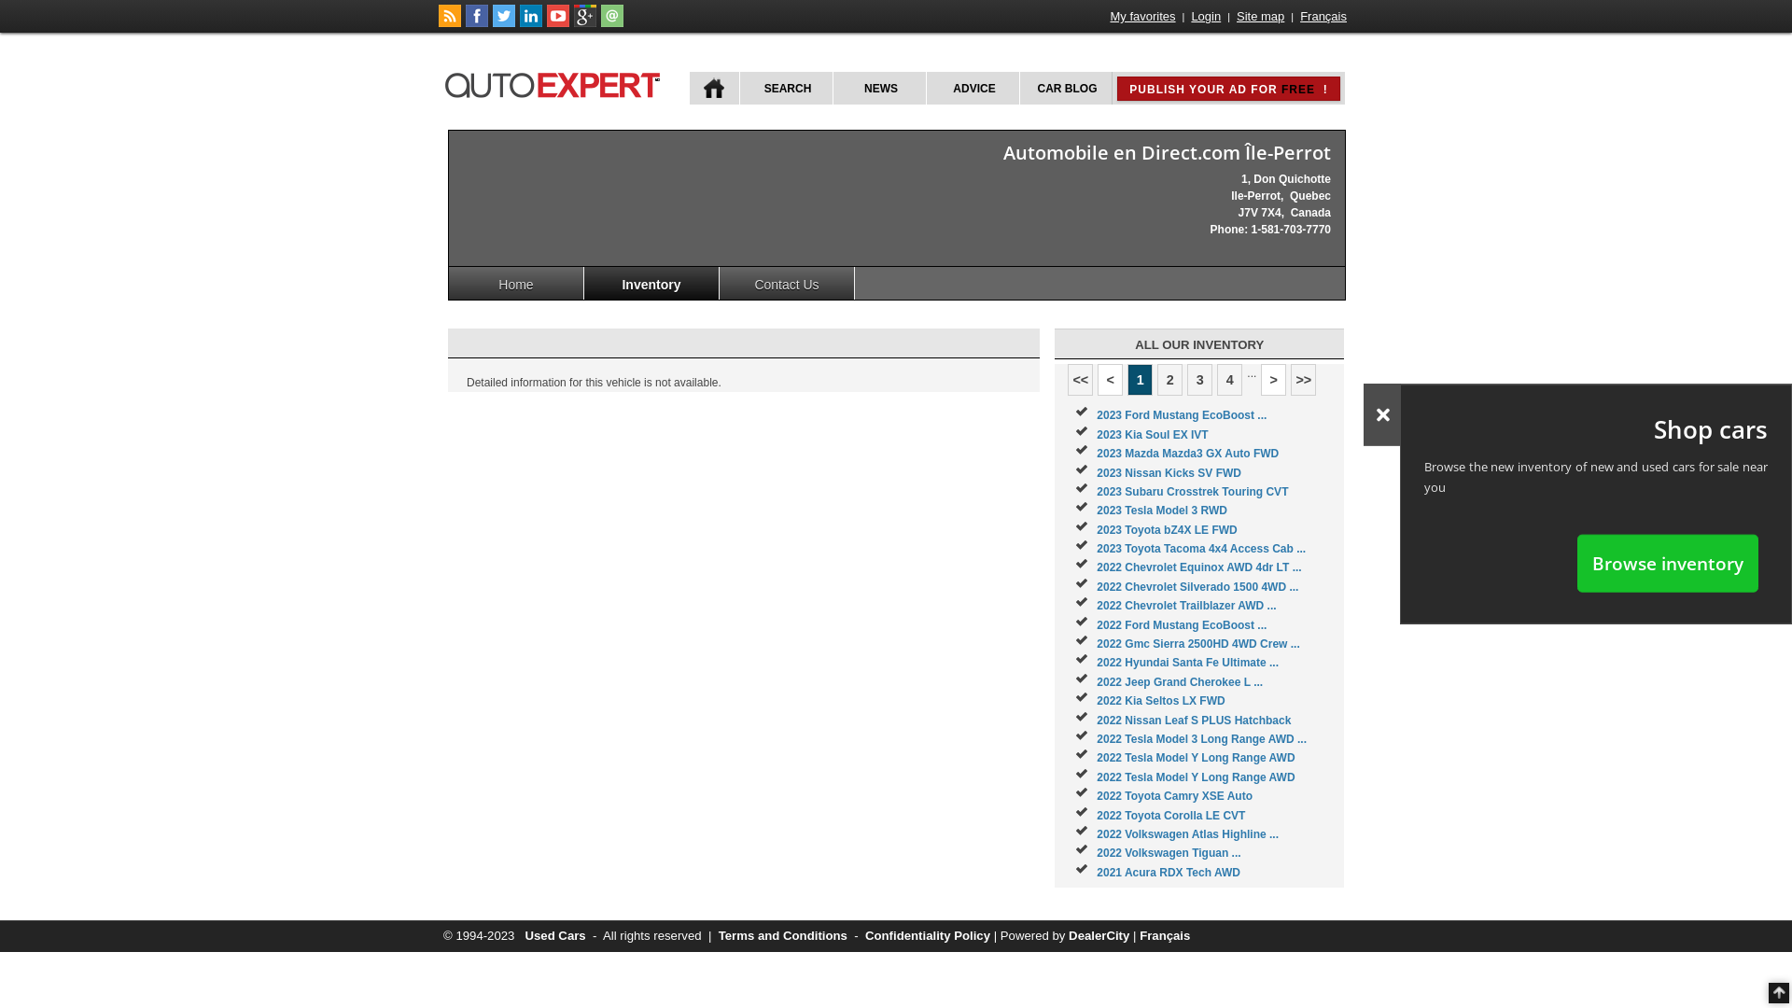  Describe the element at coordinates (1260, 17) in the screenshot. I see `Site map` at that location.